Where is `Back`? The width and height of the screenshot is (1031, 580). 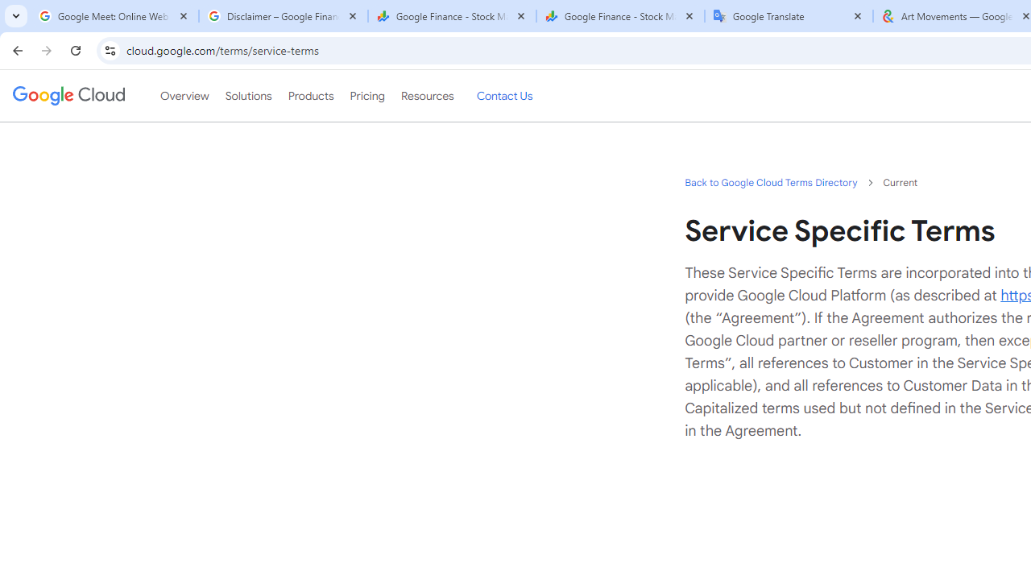 Back is located at coordinates (15, 50).